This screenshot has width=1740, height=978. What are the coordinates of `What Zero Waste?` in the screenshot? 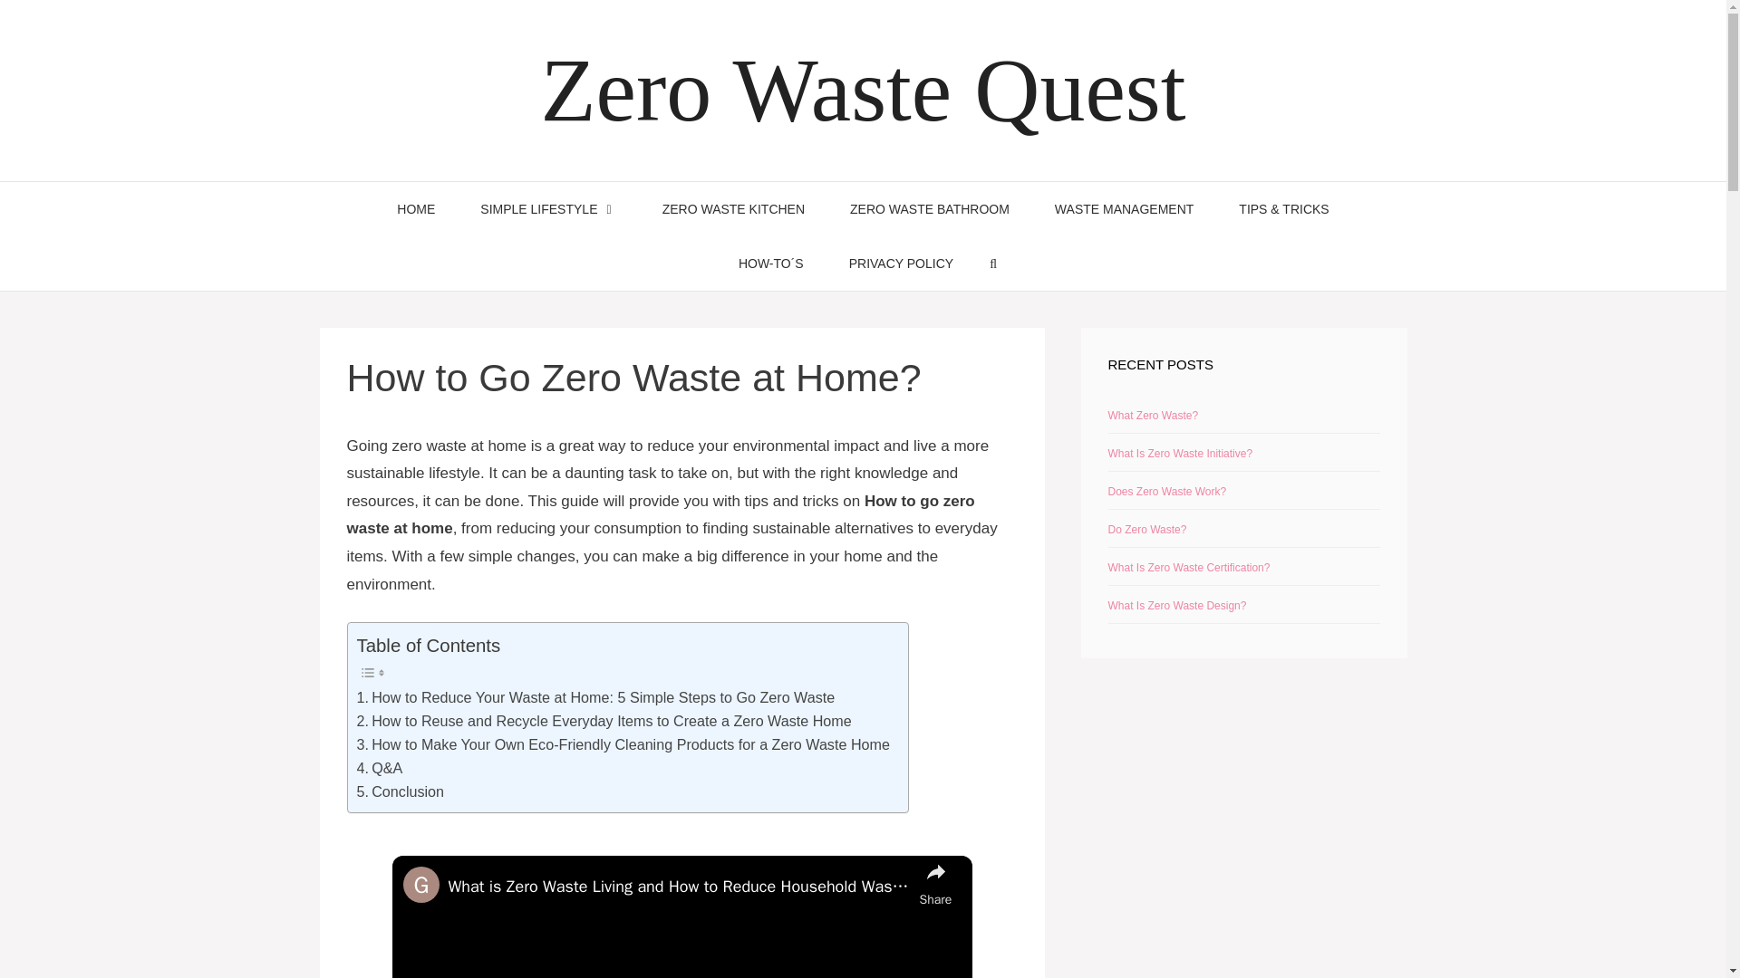 It's located at (1153, 415).